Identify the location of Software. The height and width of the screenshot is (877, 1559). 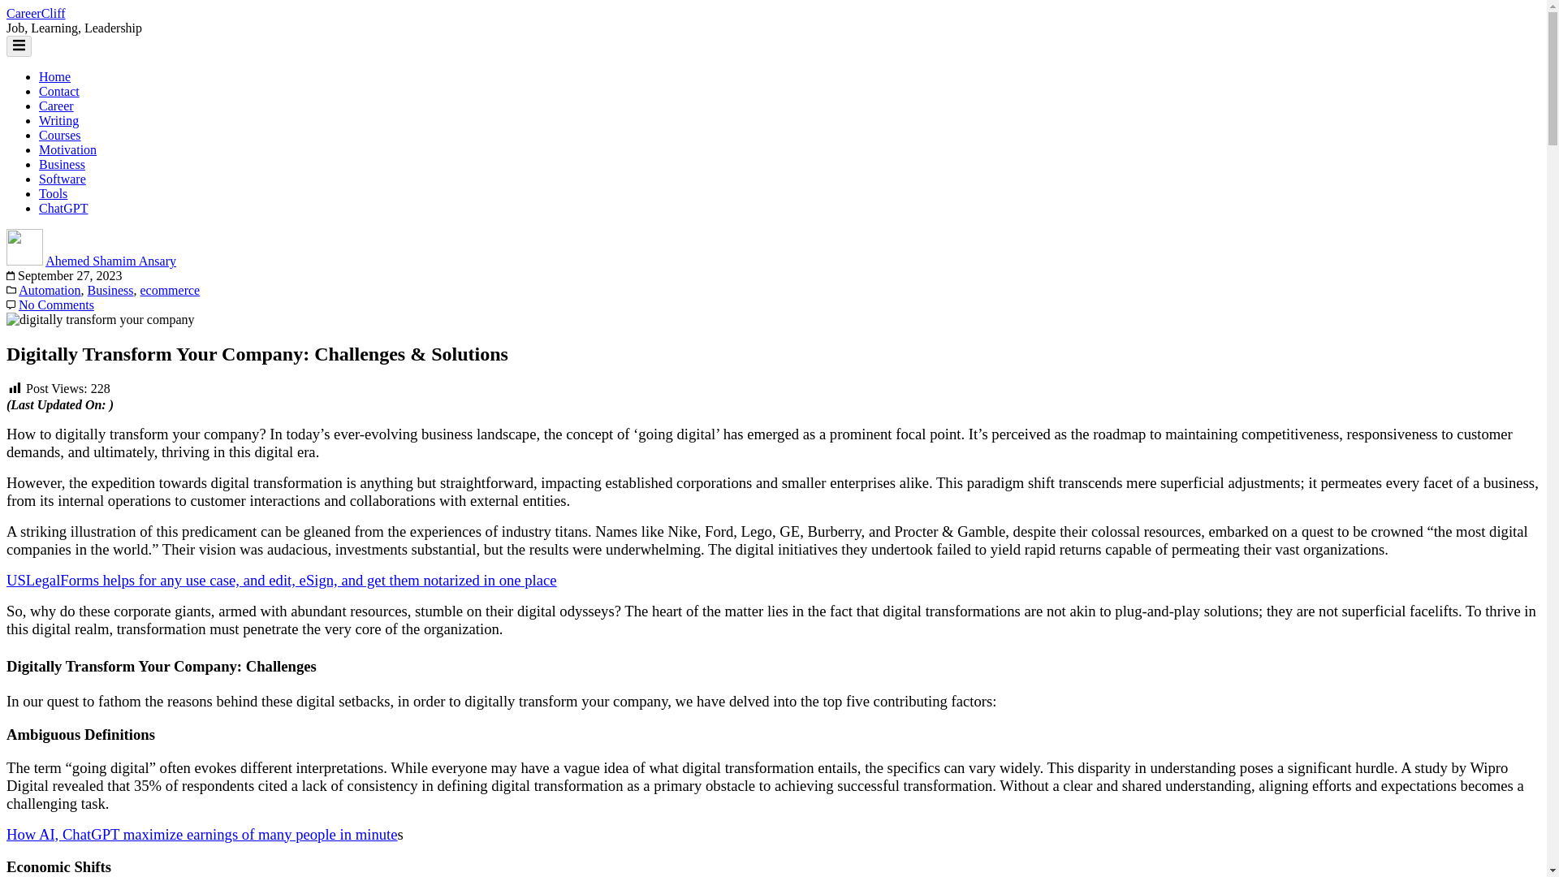
(62, 179).